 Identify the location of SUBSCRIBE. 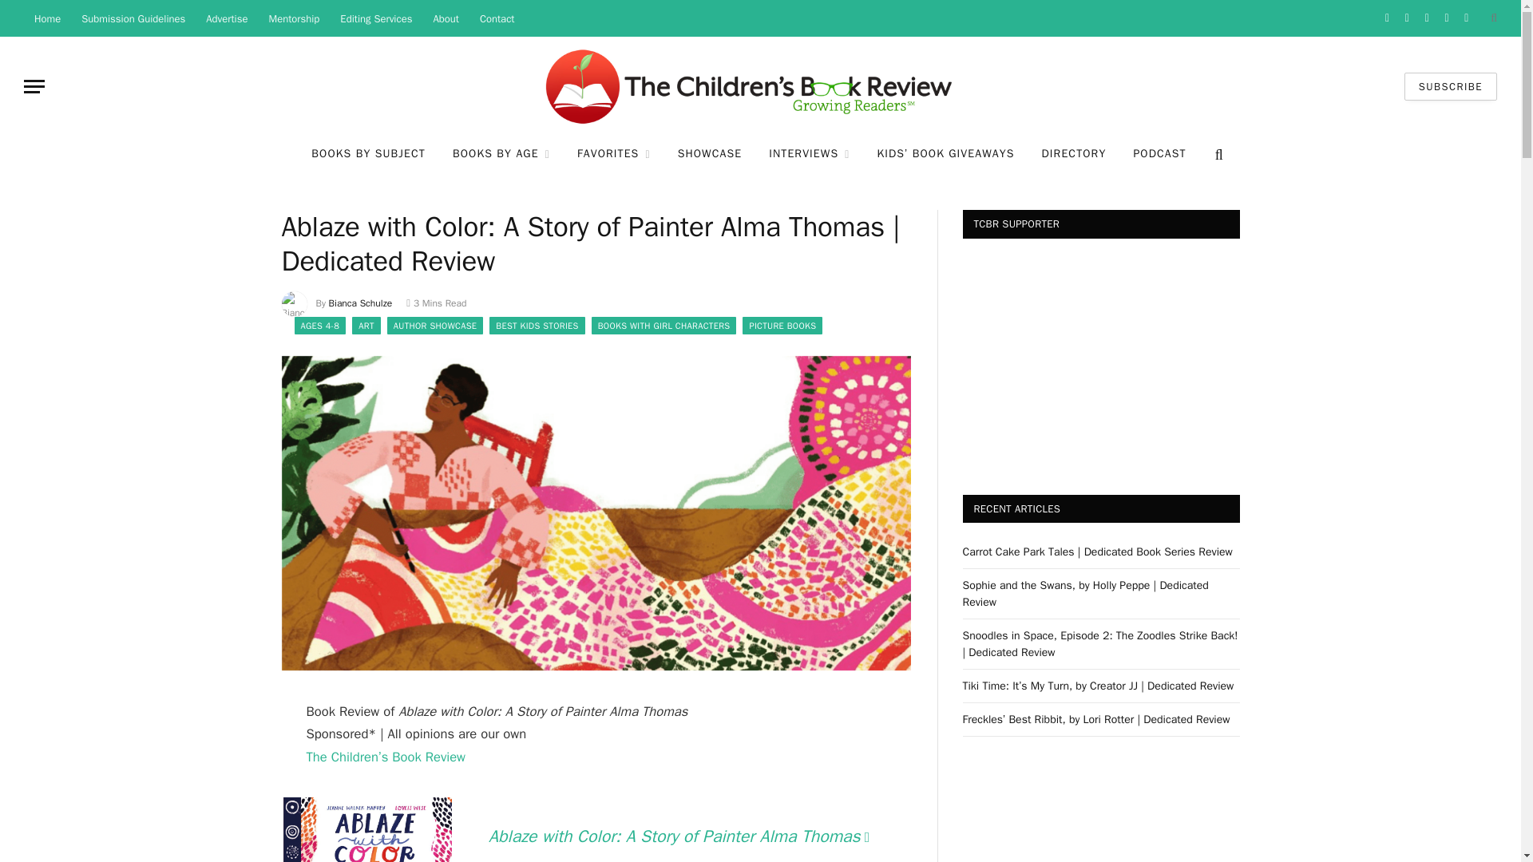
(1450, 86).